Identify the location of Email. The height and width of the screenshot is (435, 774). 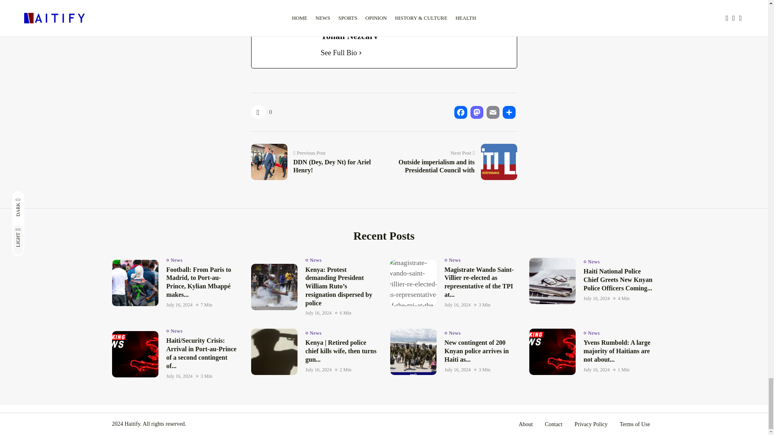
(493, 112).